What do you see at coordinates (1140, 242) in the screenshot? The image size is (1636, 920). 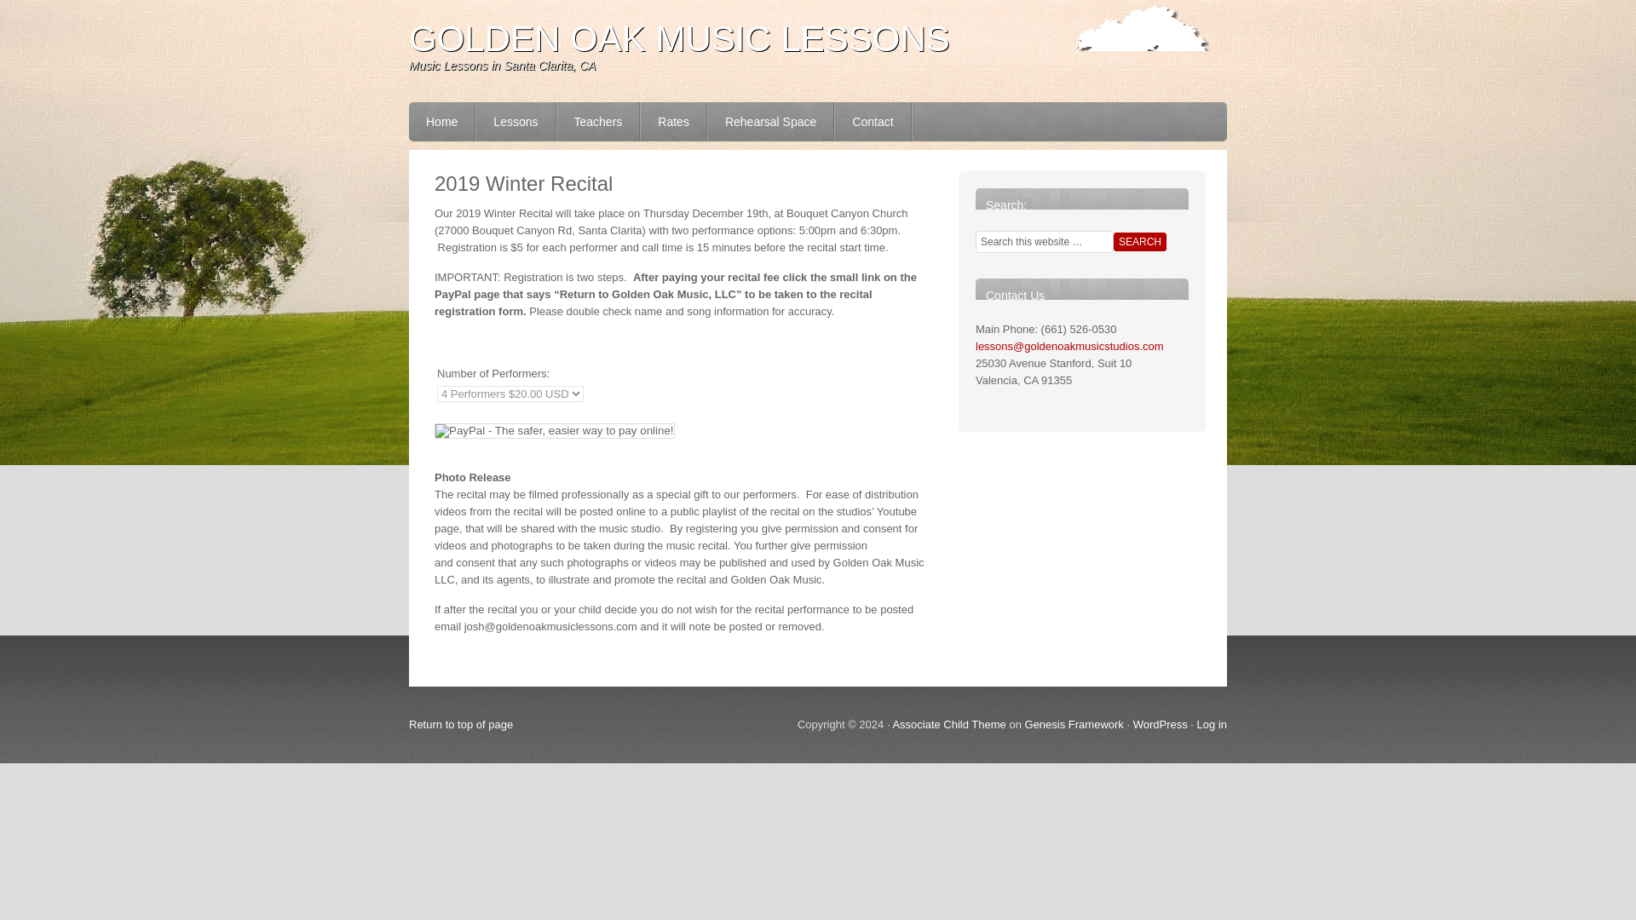 I see `Search` at bounding box center [1140, 242].